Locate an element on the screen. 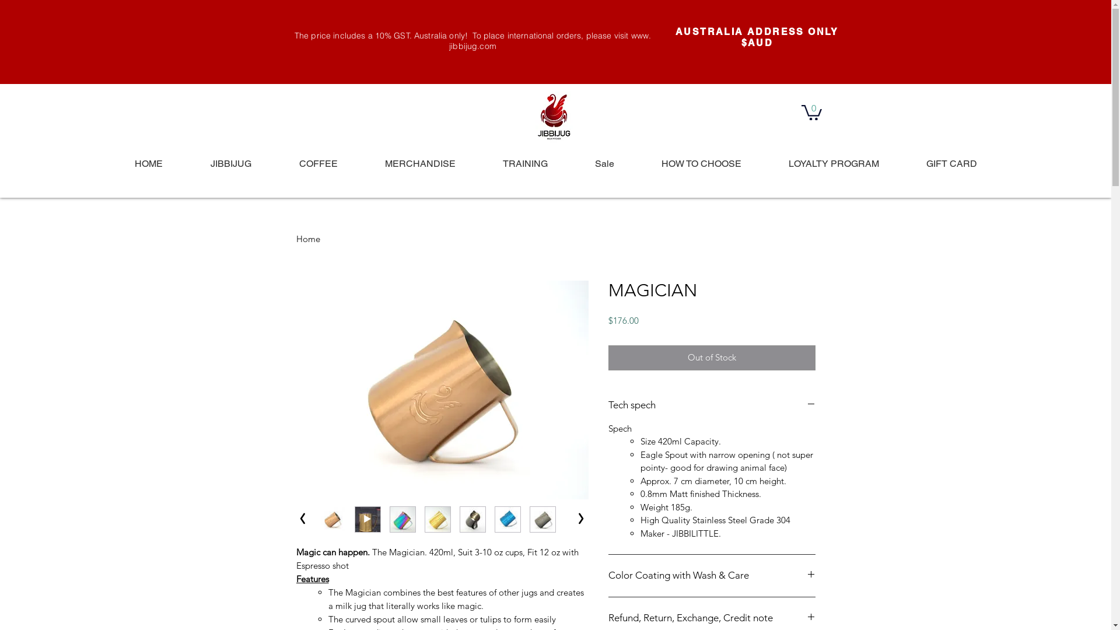 This screenshot has height=630, width=1120. HOME is located at coordinates (149, 163).